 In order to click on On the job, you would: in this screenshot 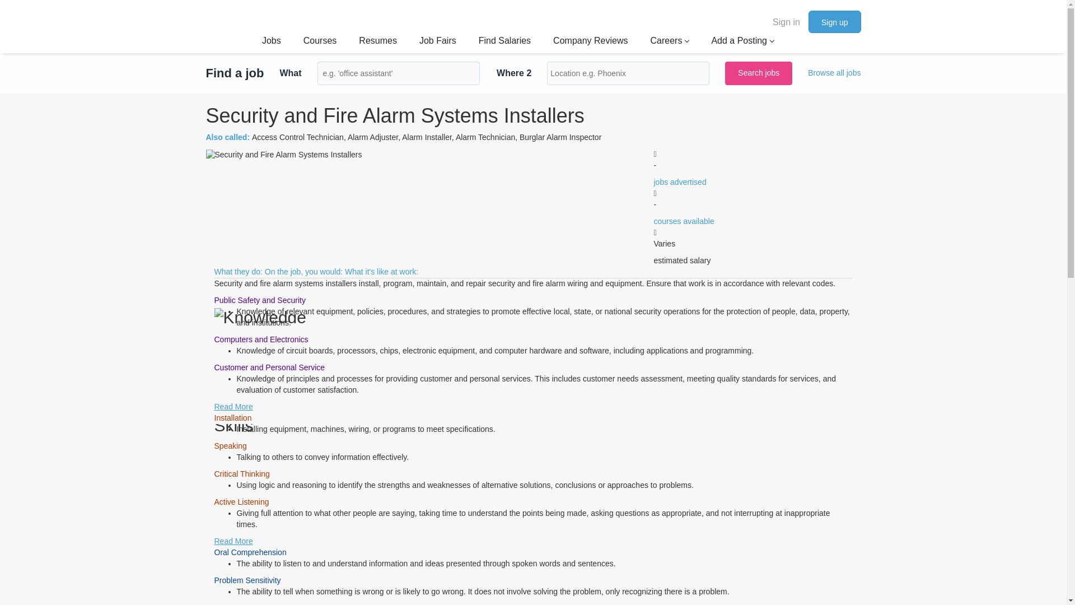, I will do `click(303, 271)`.